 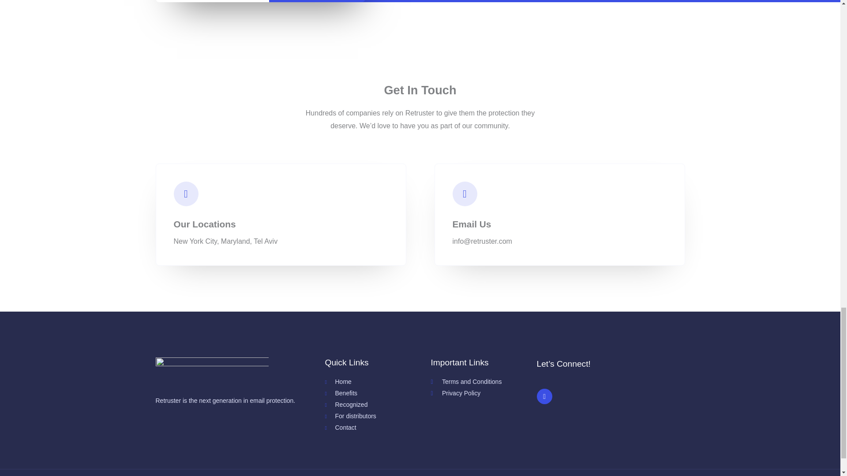 I want to click on Benefits, so click(x=377, y=394).